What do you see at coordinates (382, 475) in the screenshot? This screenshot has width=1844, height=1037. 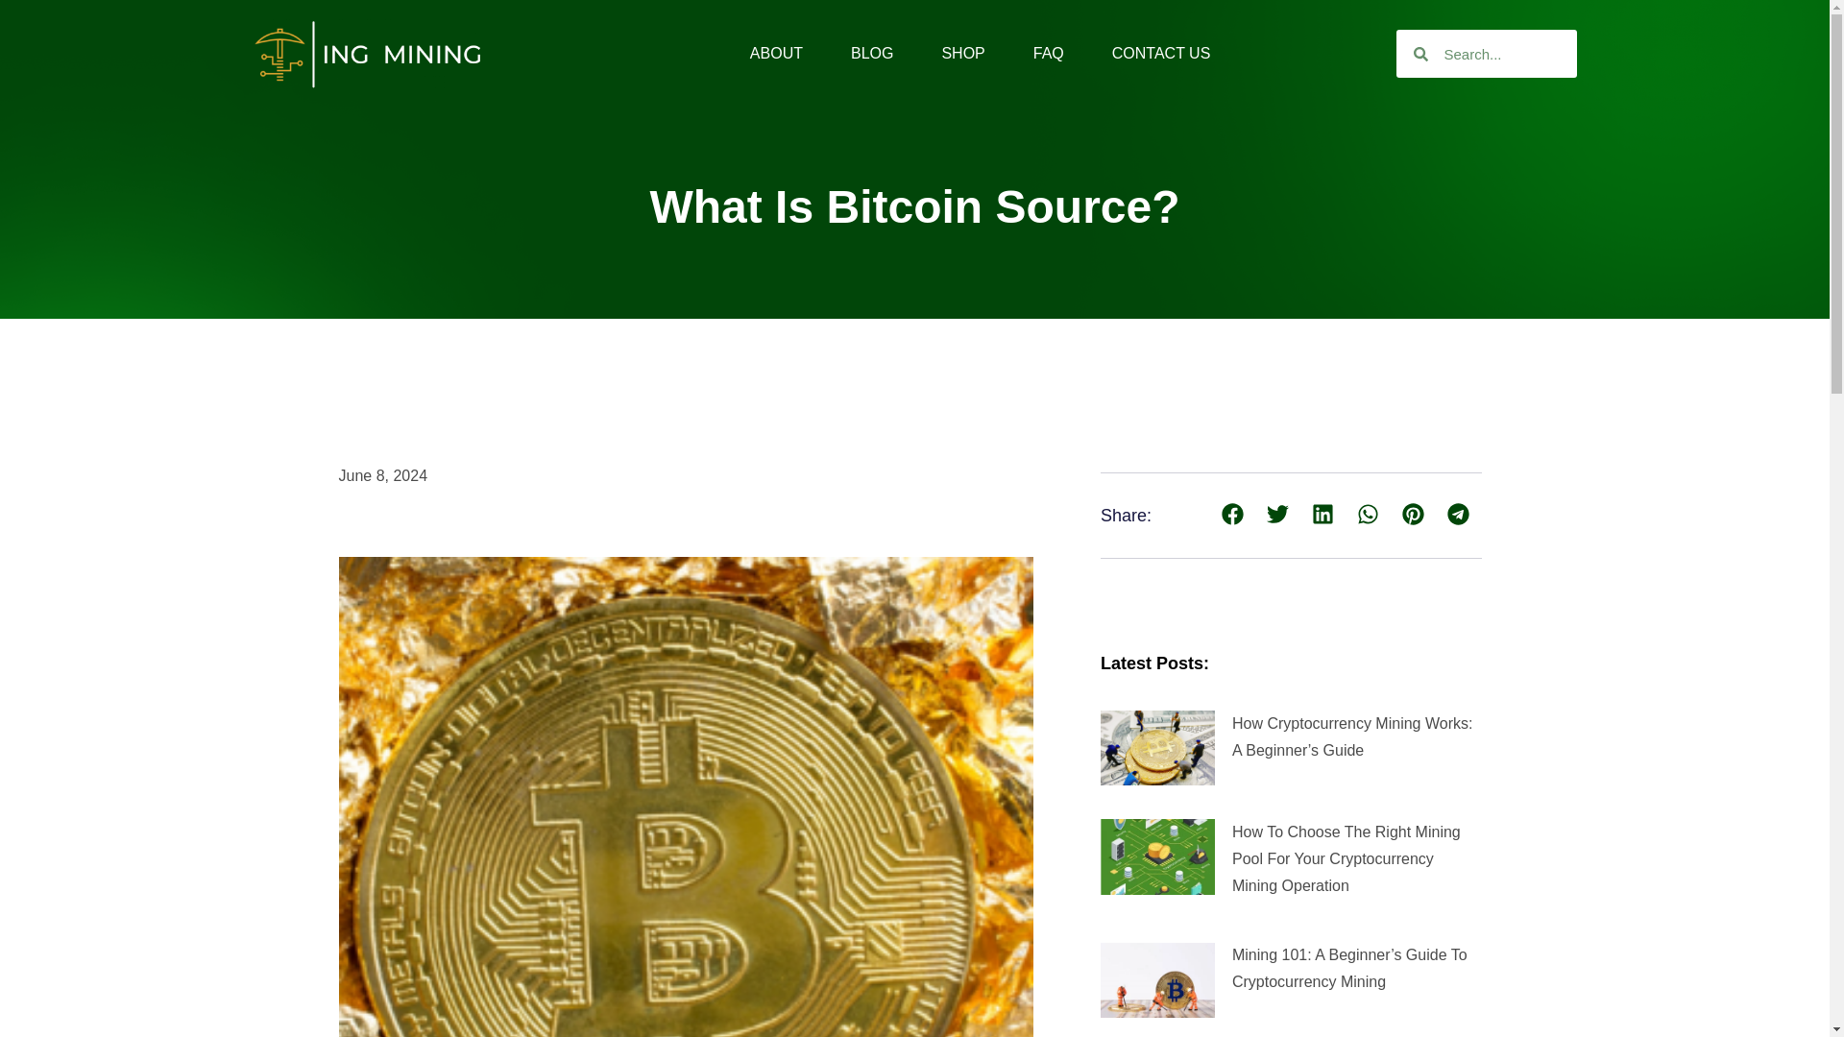 I see `June 8, 2024` at bounding box center [382, 475].